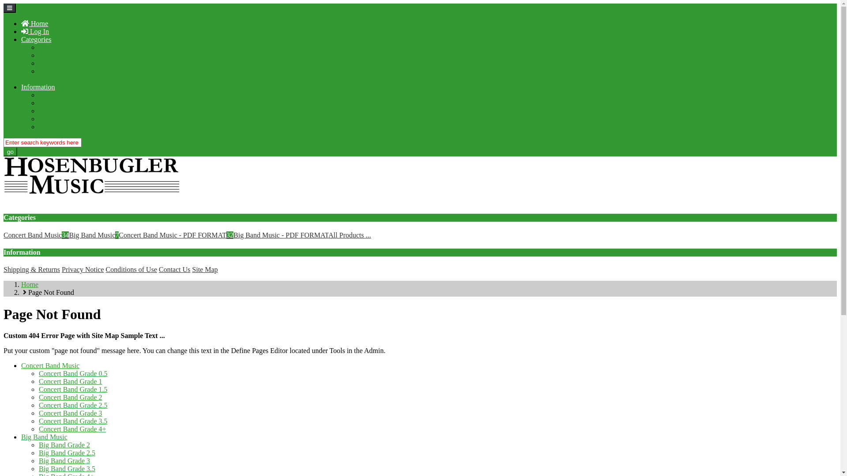 This screenshot has width=847, height=476. What do you see at coordinates (86, 71) in the screenshot?
I see `Big Band Music - PDF FORMAT` at bounding box center [86, 71].